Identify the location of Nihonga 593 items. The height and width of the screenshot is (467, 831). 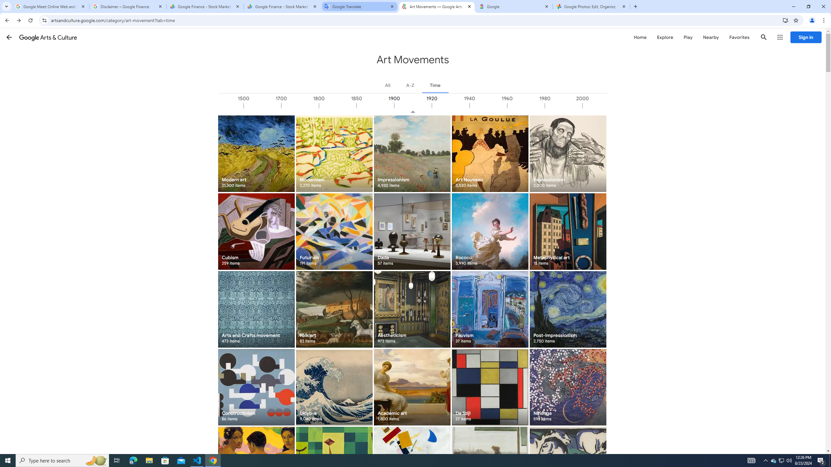
(568, 387).